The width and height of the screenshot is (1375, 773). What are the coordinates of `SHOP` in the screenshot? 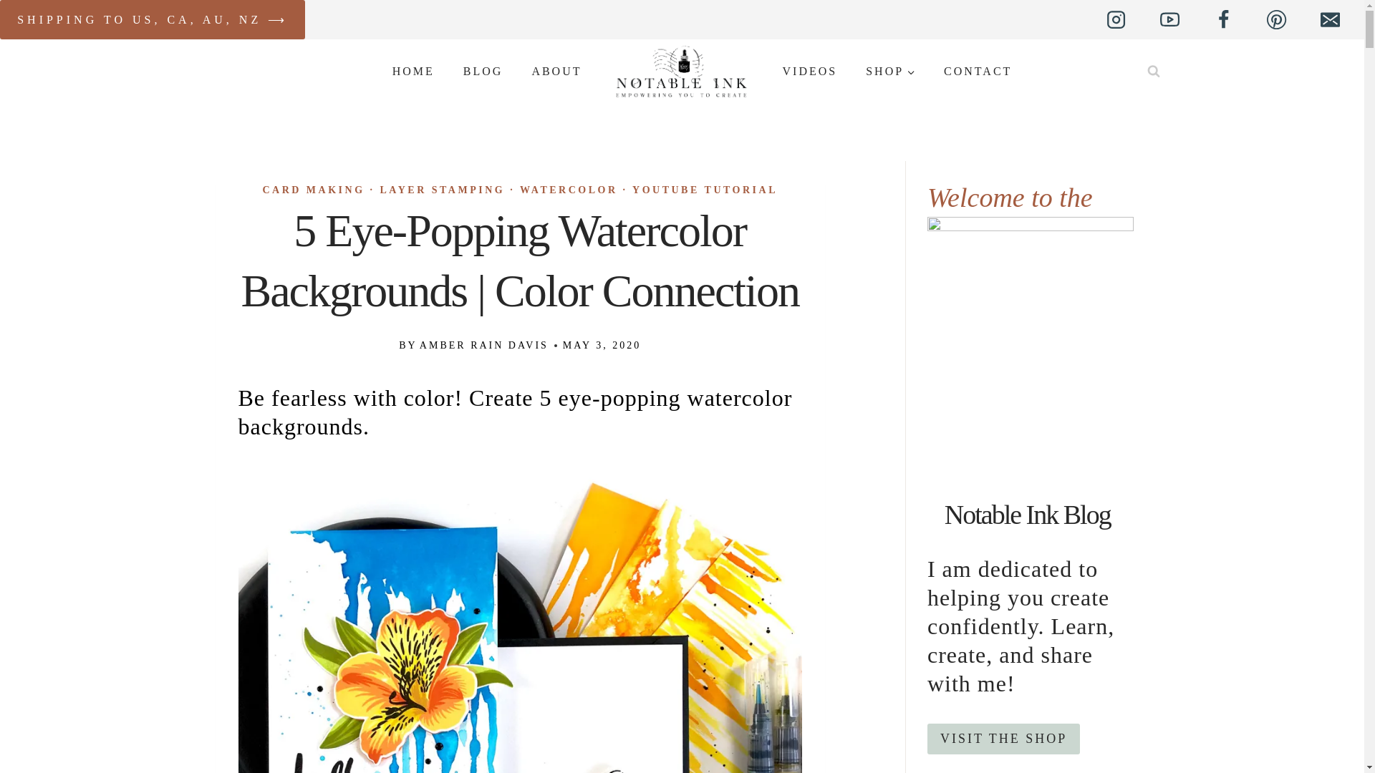 It's located at (889, 71).